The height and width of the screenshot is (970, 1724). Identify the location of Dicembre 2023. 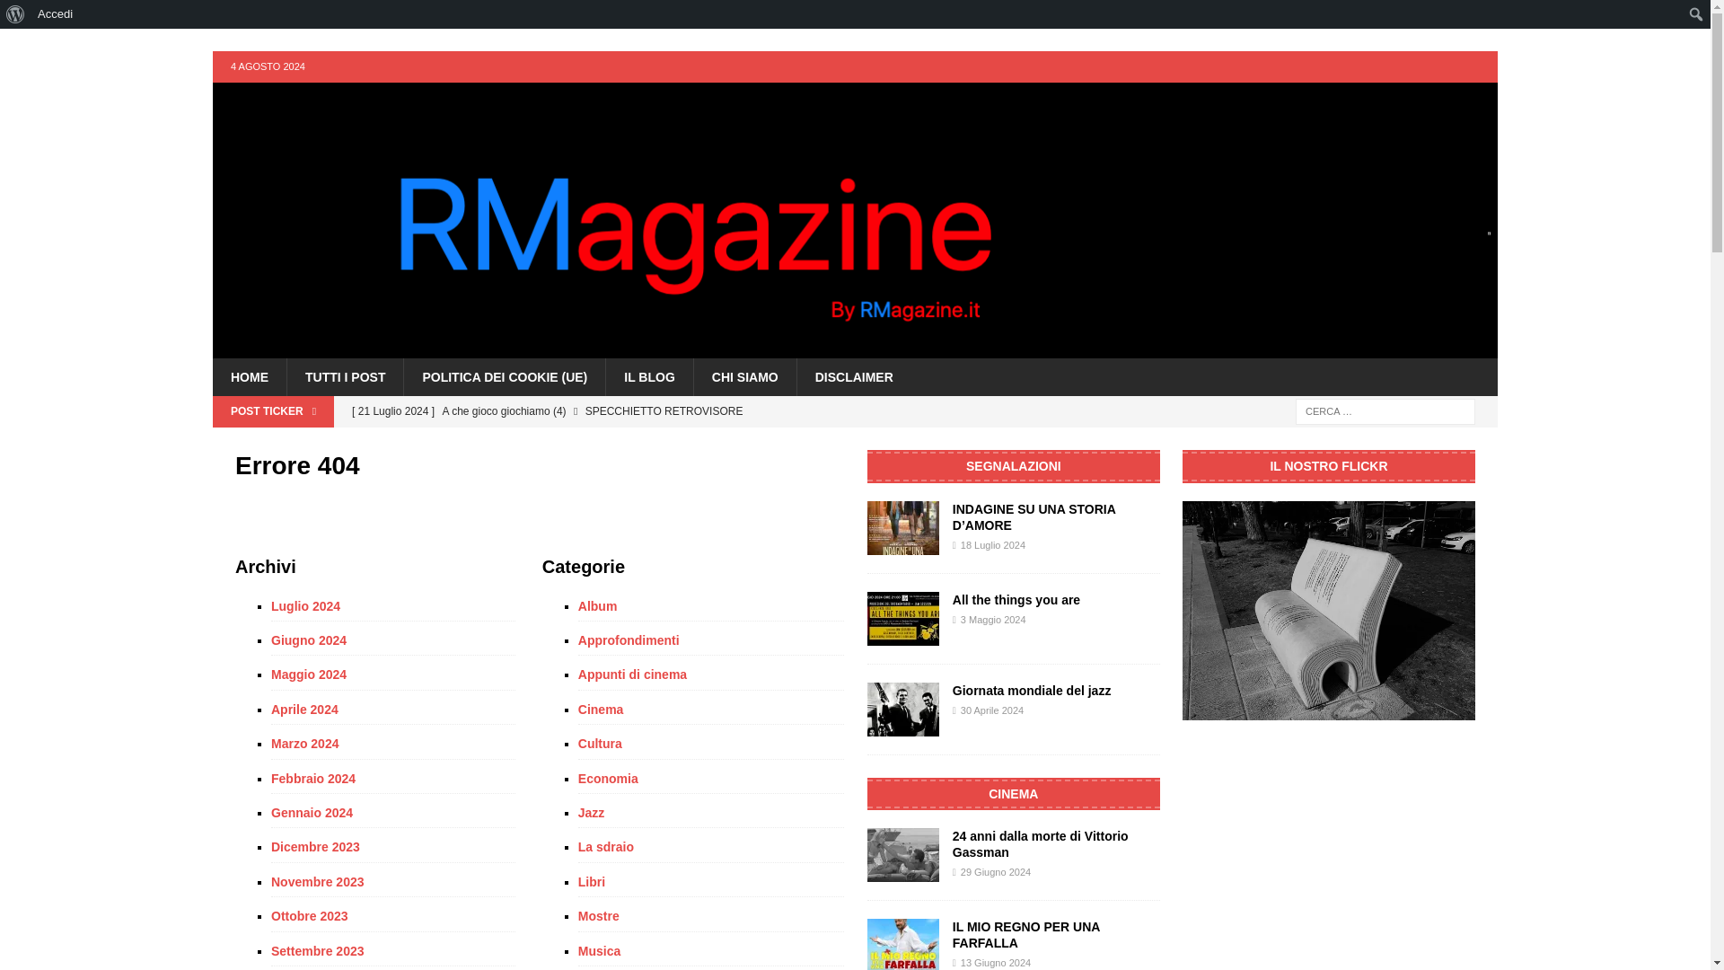
(393, 846).